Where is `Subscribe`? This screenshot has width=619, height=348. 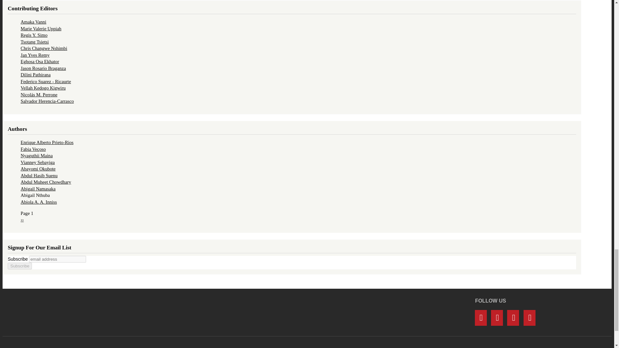
Subscribe is located at coordinates (20, 266).